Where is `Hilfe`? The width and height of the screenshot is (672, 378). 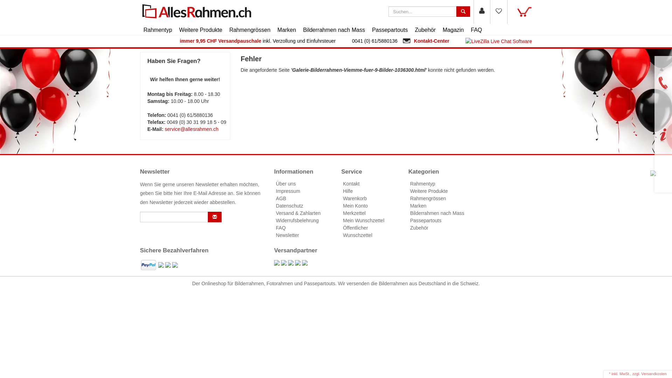
Hilfe is located at coordinates (348, 191).